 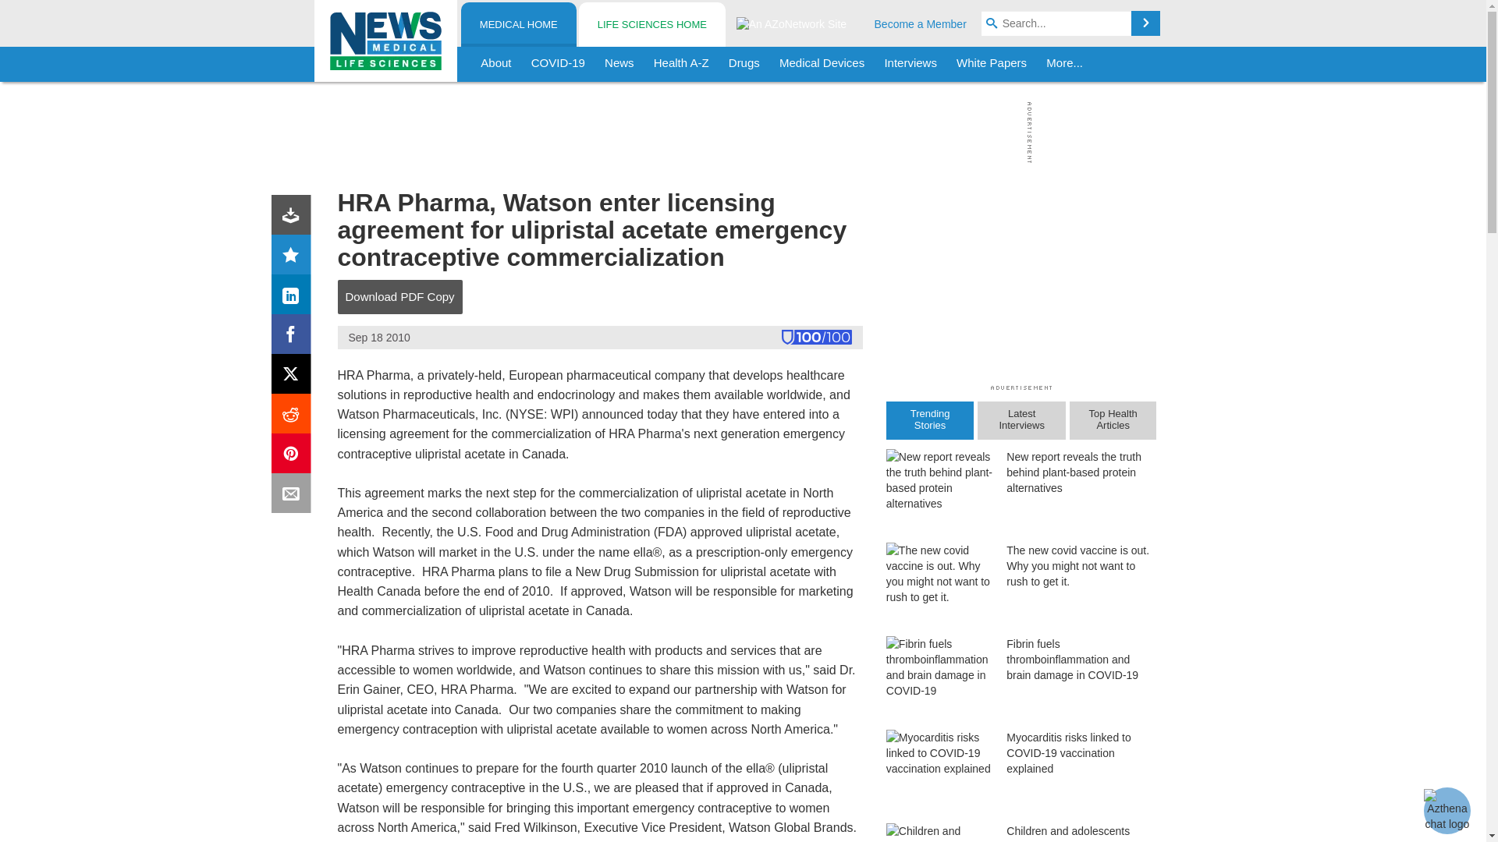 What do you see at coordinates (651, 25) in the screenshot?
I see `LIFE SCIENCES HOME` at bounding box center [651, 25].